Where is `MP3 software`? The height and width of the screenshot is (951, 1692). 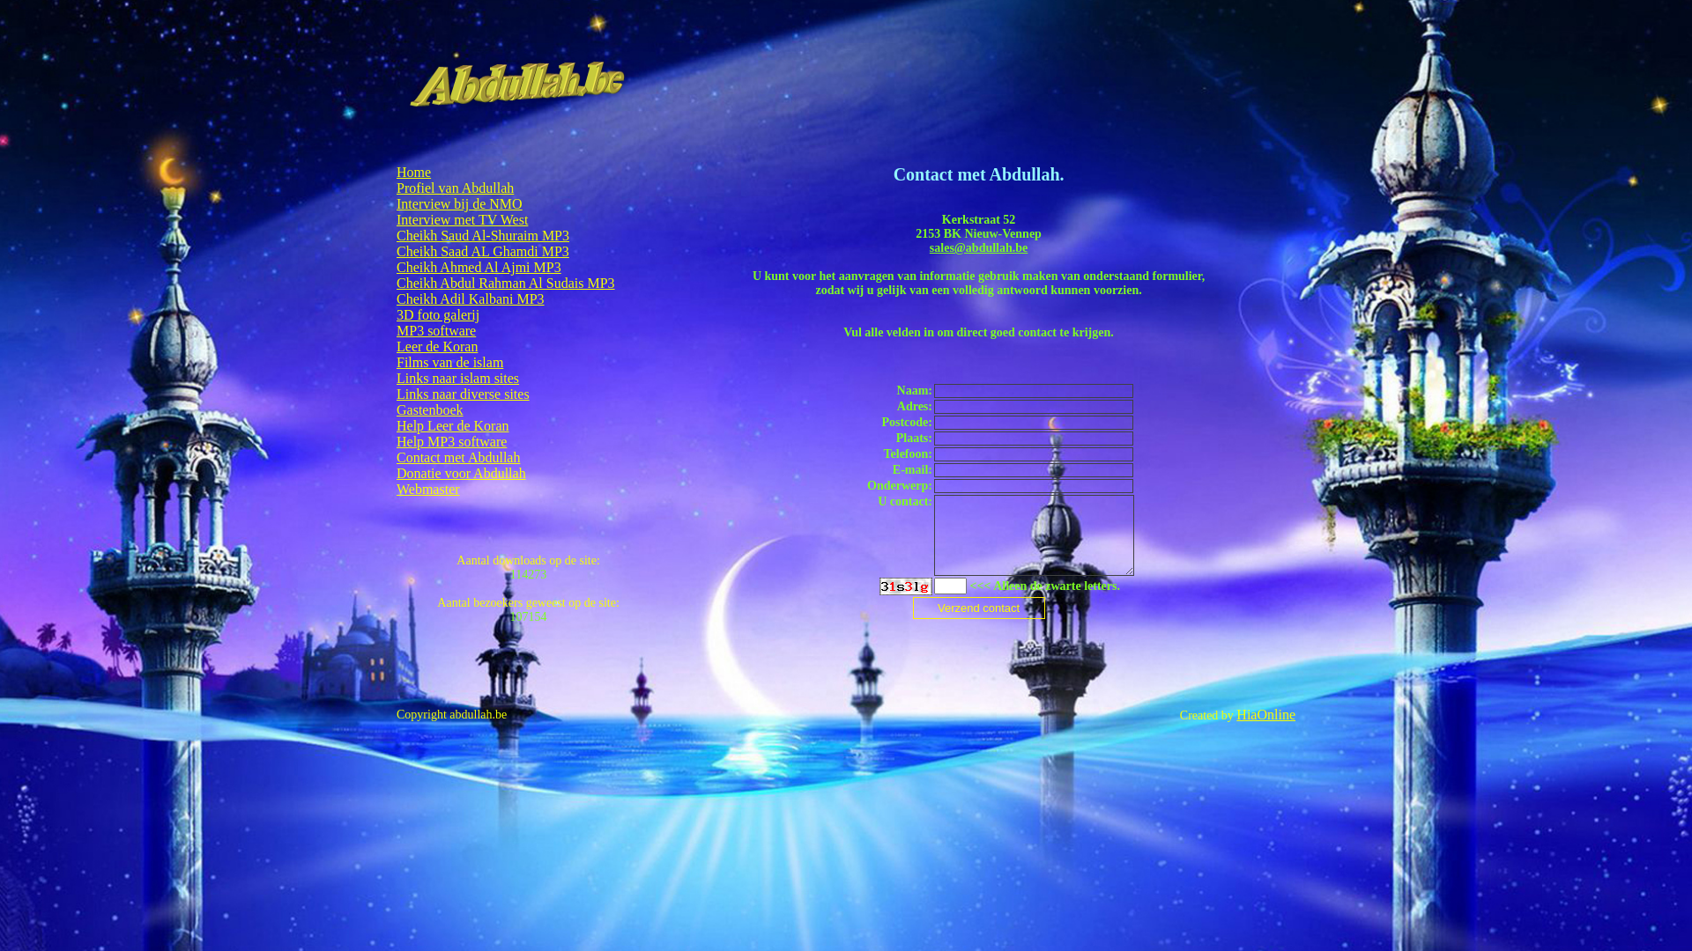 MP3 software is located at coordinates (436, 331).